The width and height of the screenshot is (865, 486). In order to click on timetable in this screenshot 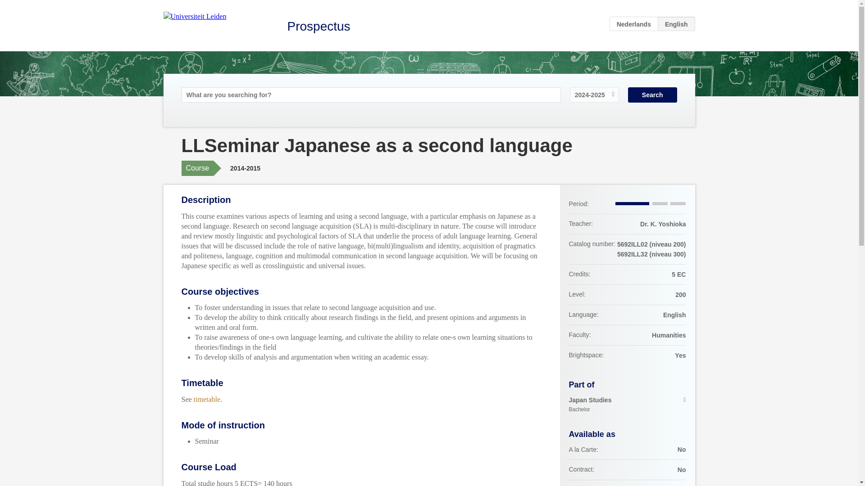, I will do `click(627, 405)`.